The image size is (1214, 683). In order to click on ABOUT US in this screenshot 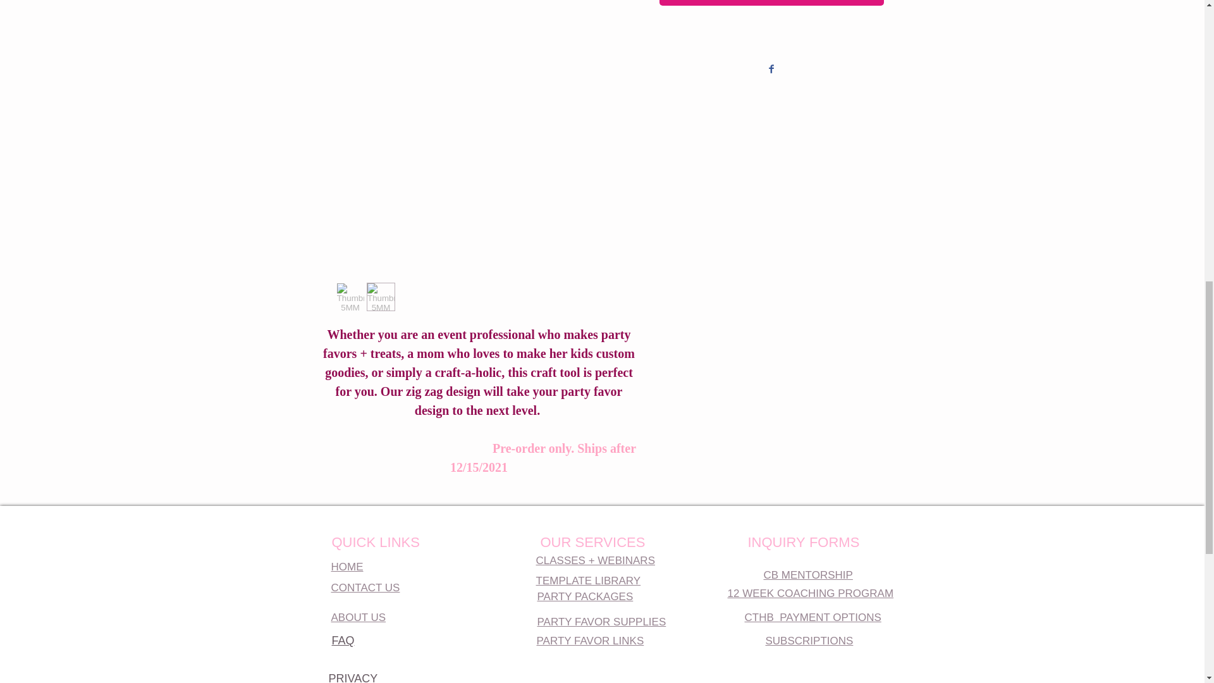, I will do `click(359, 617)`.